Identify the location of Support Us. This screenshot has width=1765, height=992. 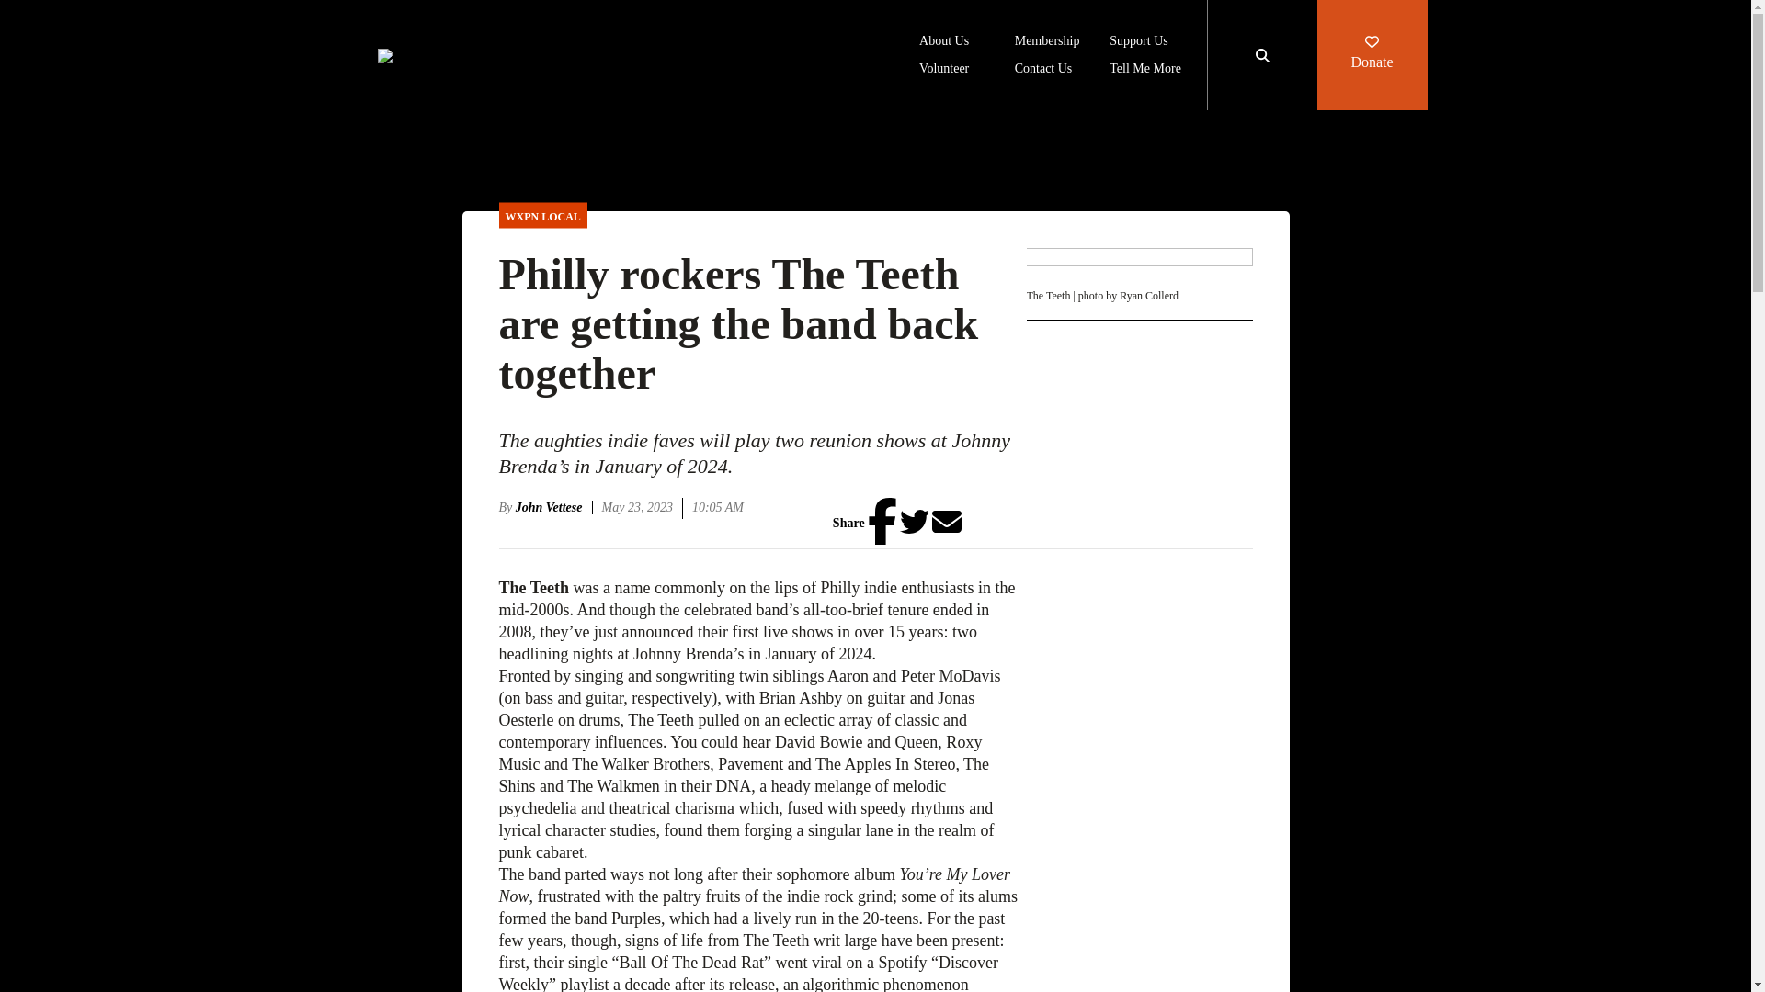
(1138, 42).